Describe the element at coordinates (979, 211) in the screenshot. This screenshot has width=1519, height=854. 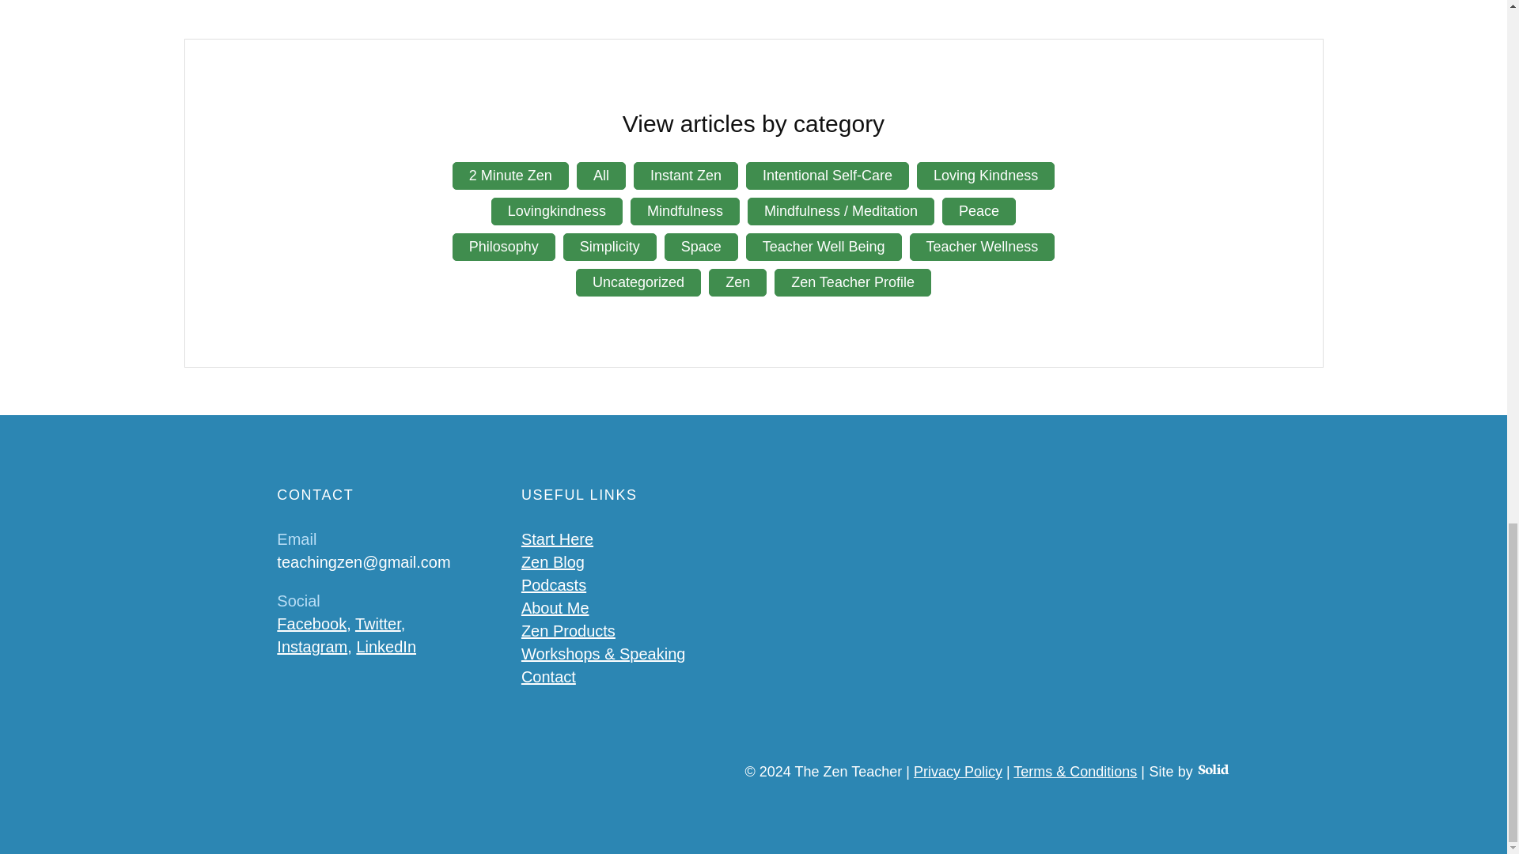
I see `Peace` at that location.